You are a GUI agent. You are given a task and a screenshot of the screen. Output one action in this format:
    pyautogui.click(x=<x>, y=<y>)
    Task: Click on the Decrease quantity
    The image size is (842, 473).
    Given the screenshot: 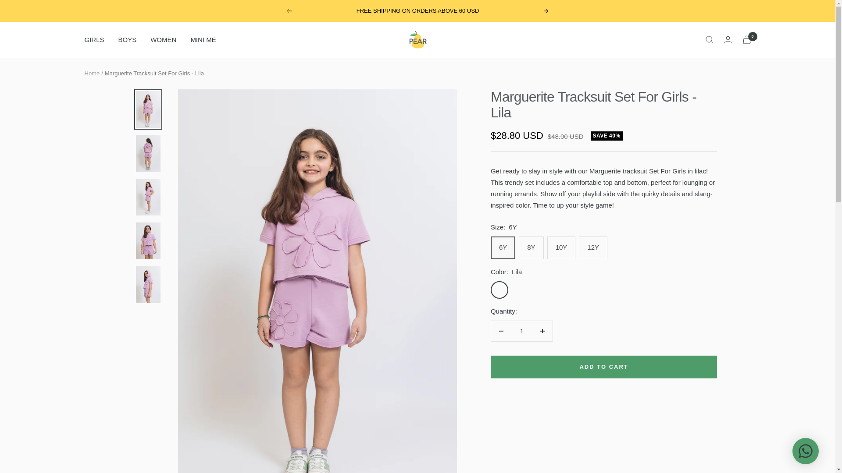 What is the action you would take?
    pyautogui.click(x=501, y=331)
    